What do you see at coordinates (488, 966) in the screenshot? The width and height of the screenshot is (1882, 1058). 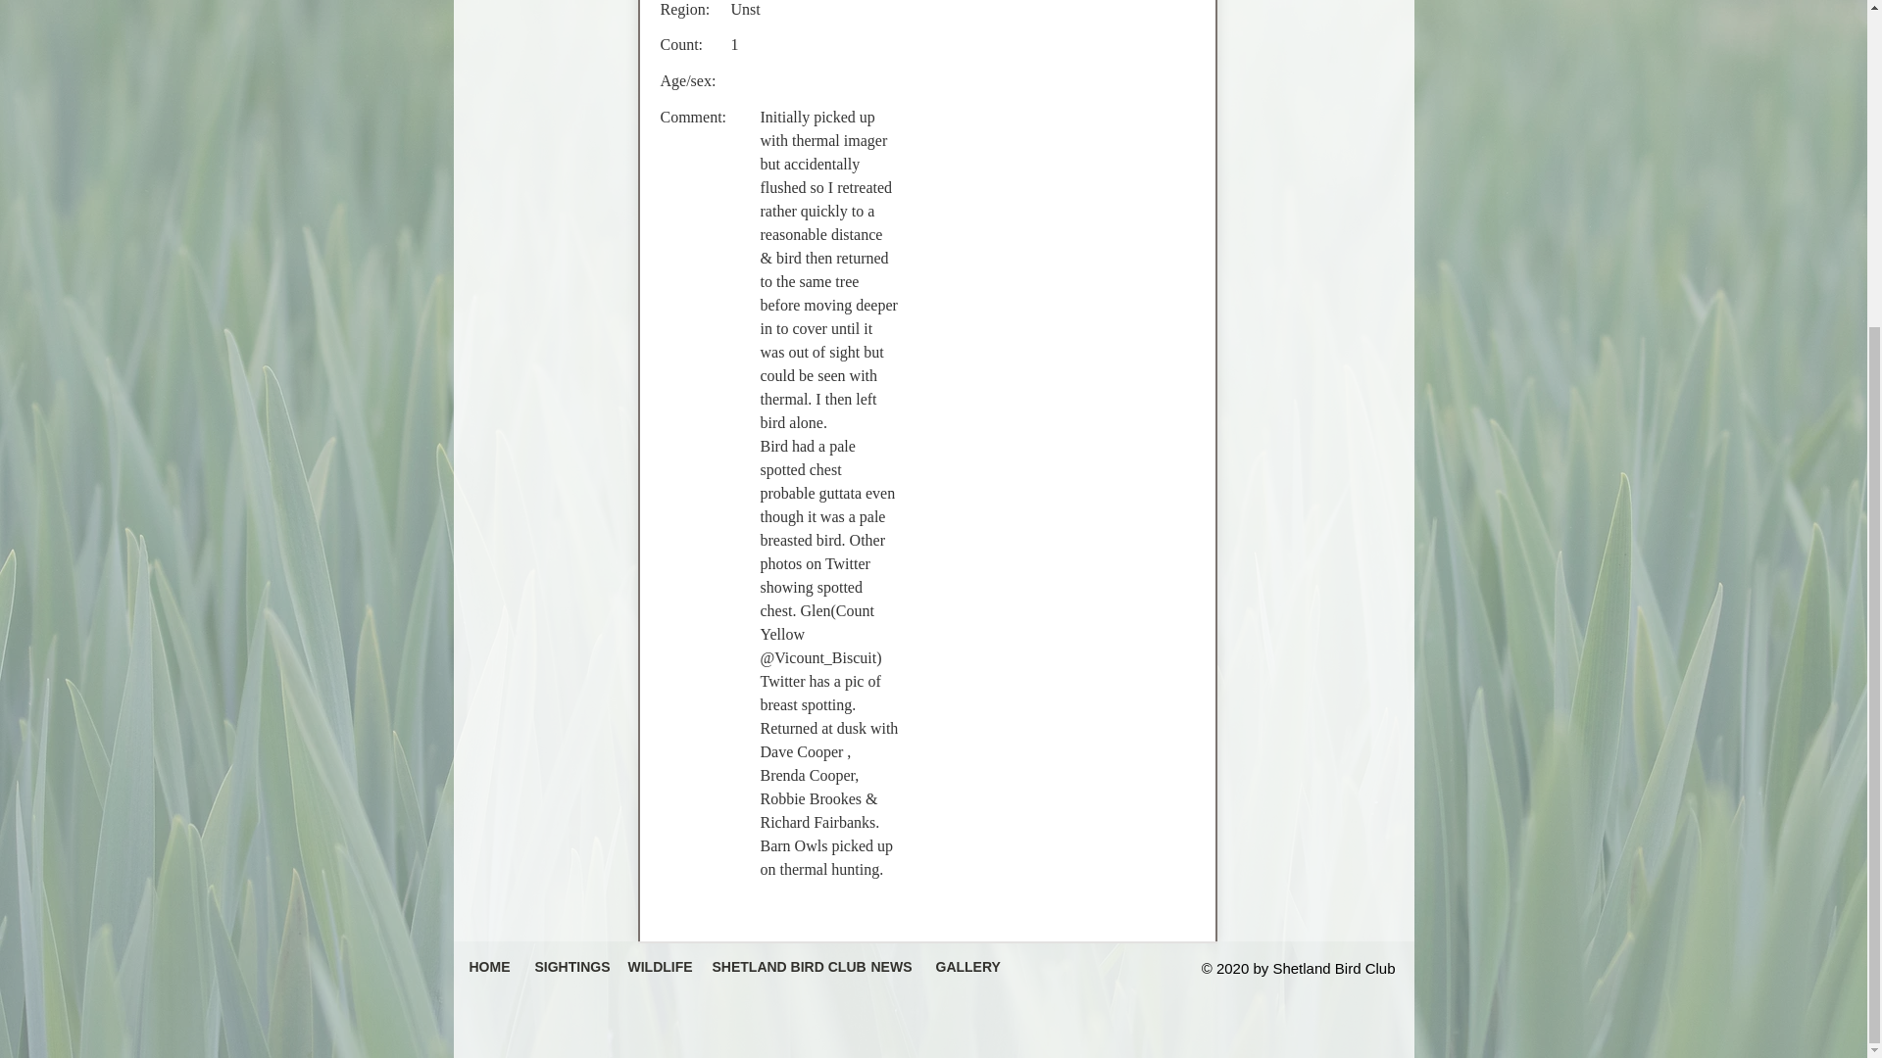 I see `HOME` at bounding box center [488, 966].